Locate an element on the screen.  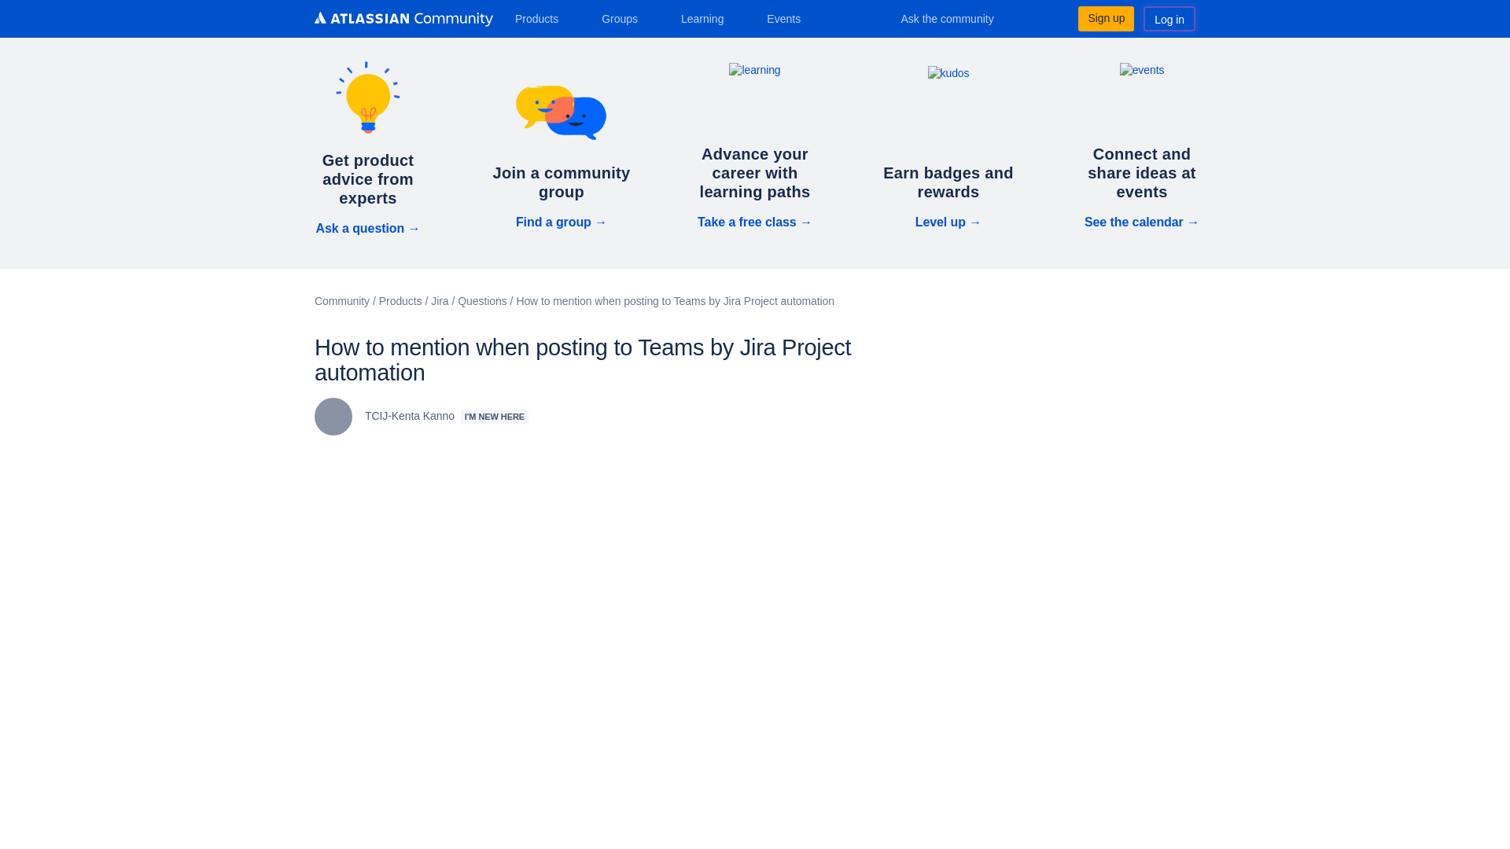
Log in is located at coordinates (1169, 18).